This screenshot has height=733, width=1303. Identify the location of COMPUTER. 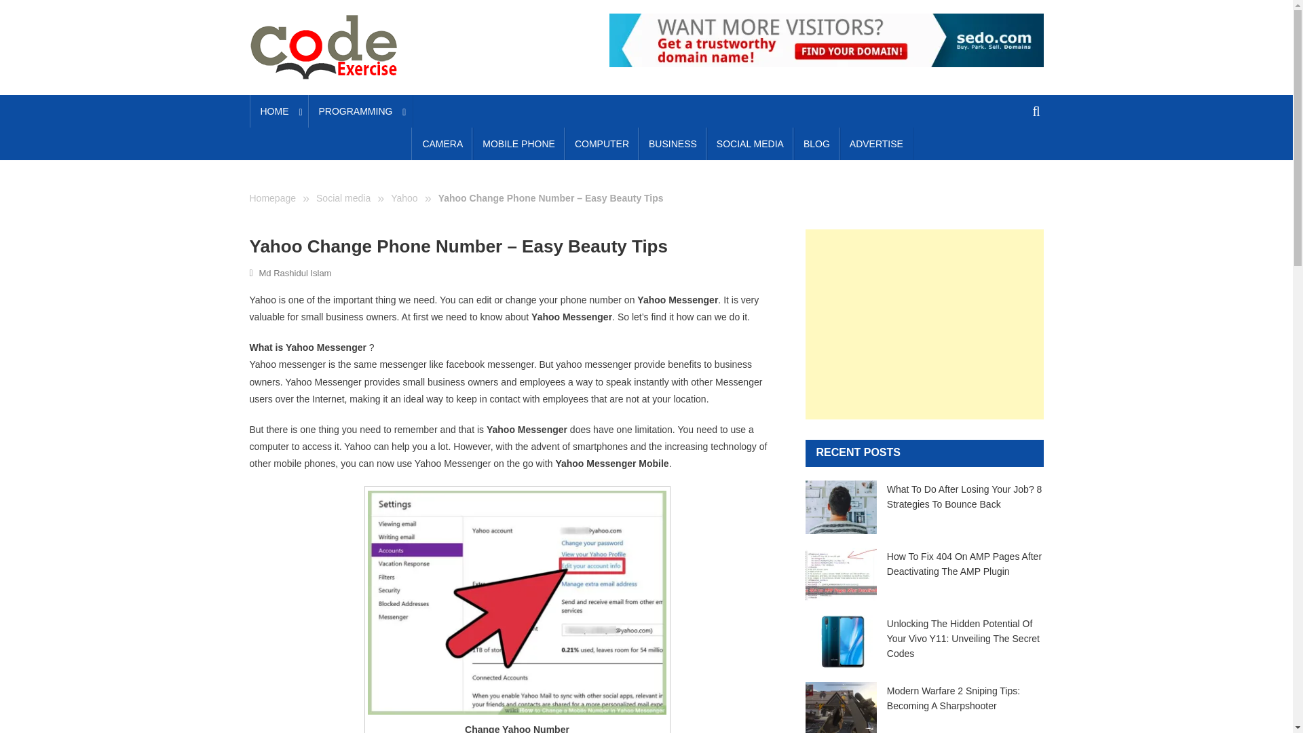
(601, 144).